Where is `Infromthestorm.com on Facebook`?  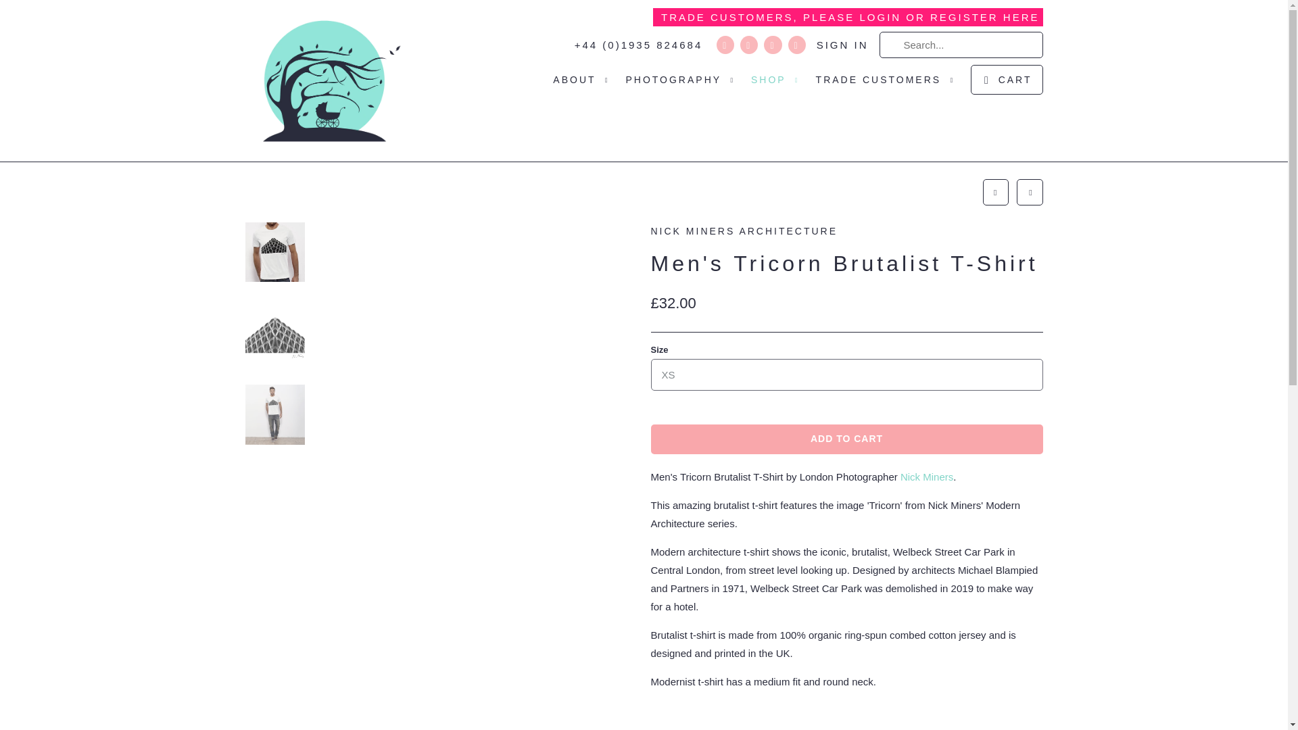 Infromthestorm.com on Facebook is located at coordinates (749, 45).